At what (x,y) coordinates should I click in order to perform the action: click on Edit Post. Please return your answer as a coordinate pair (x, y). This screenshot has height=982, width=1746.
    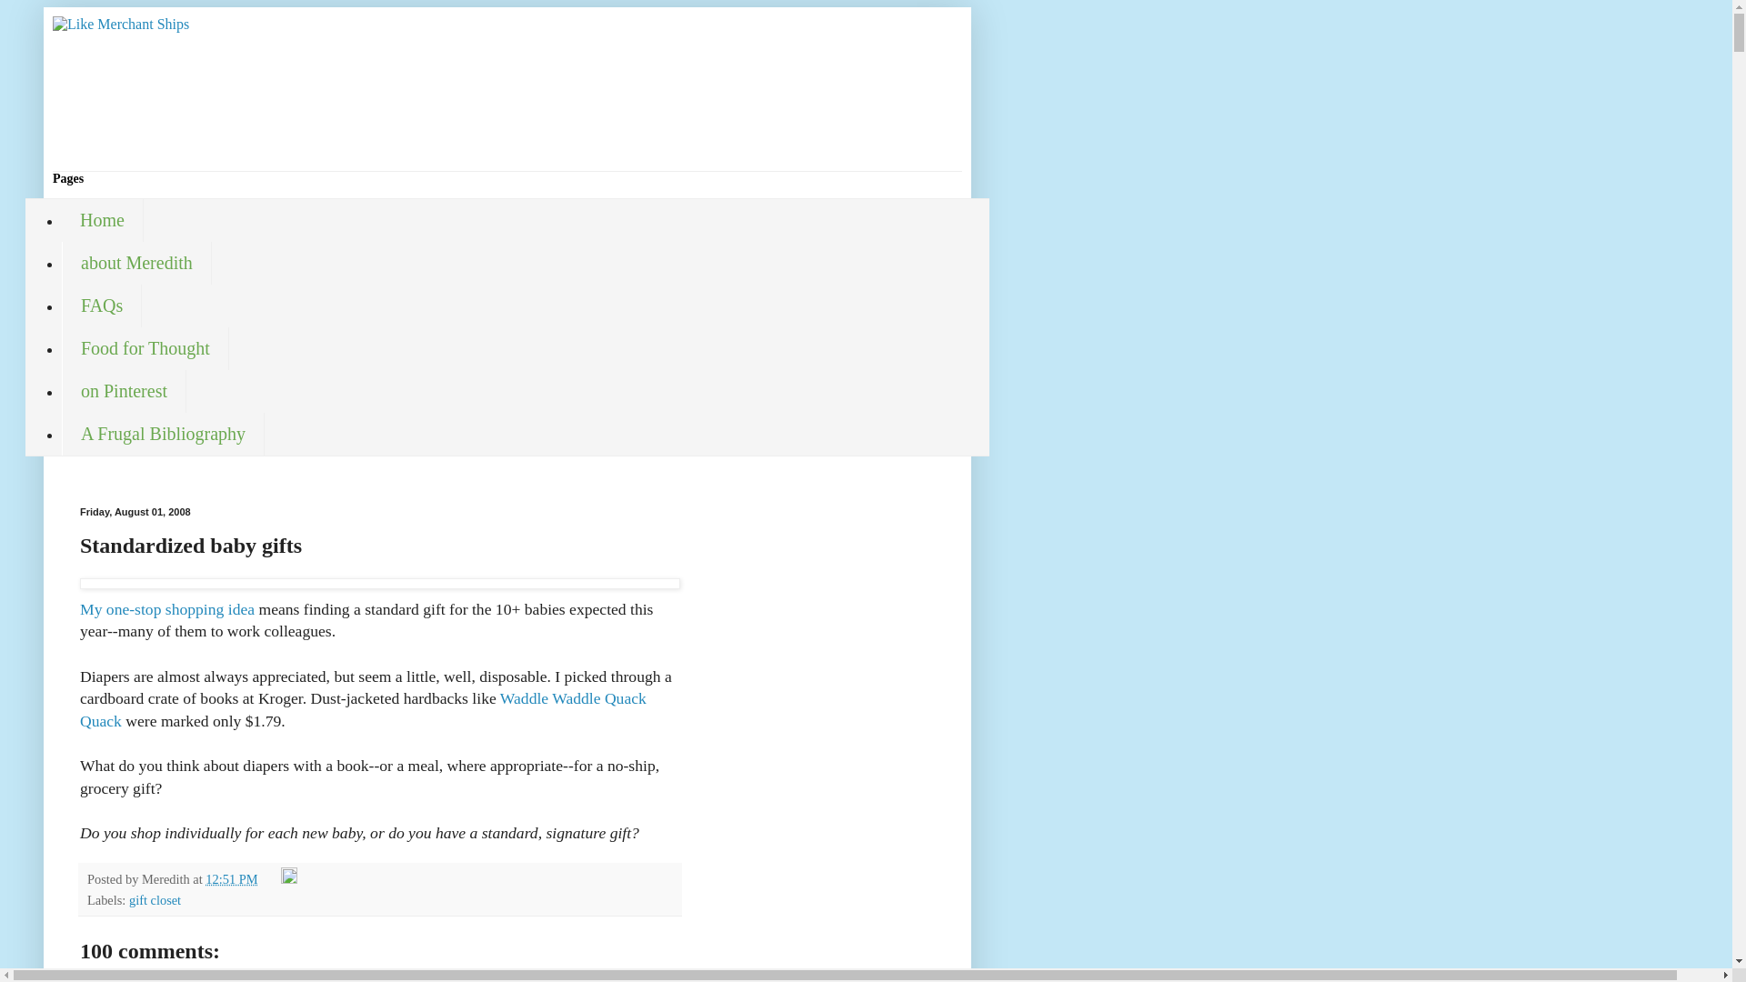
    Looking at the image, I should click on (289, 879).